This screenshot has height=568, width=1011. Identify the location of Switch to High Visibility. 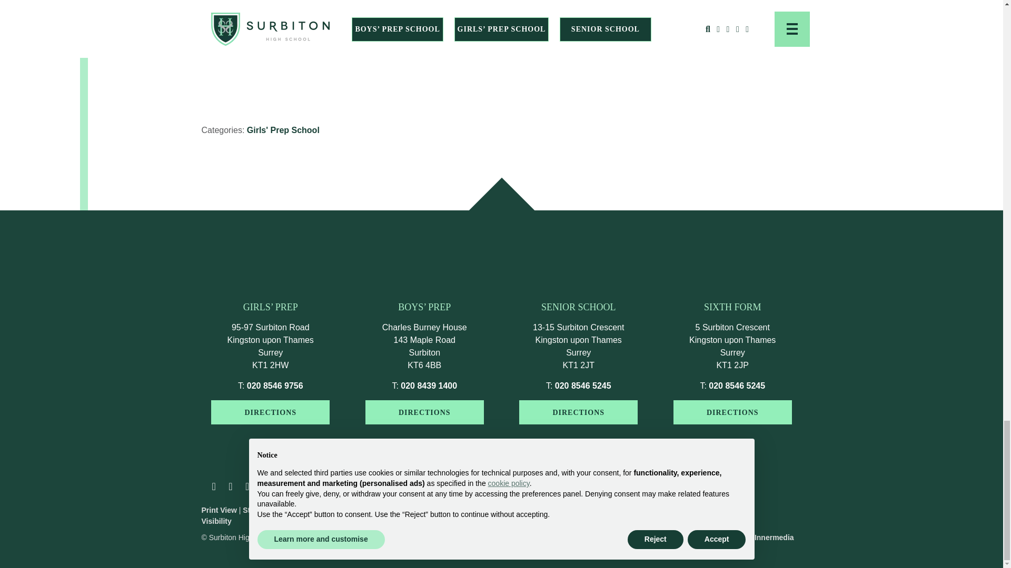
(258, 515).